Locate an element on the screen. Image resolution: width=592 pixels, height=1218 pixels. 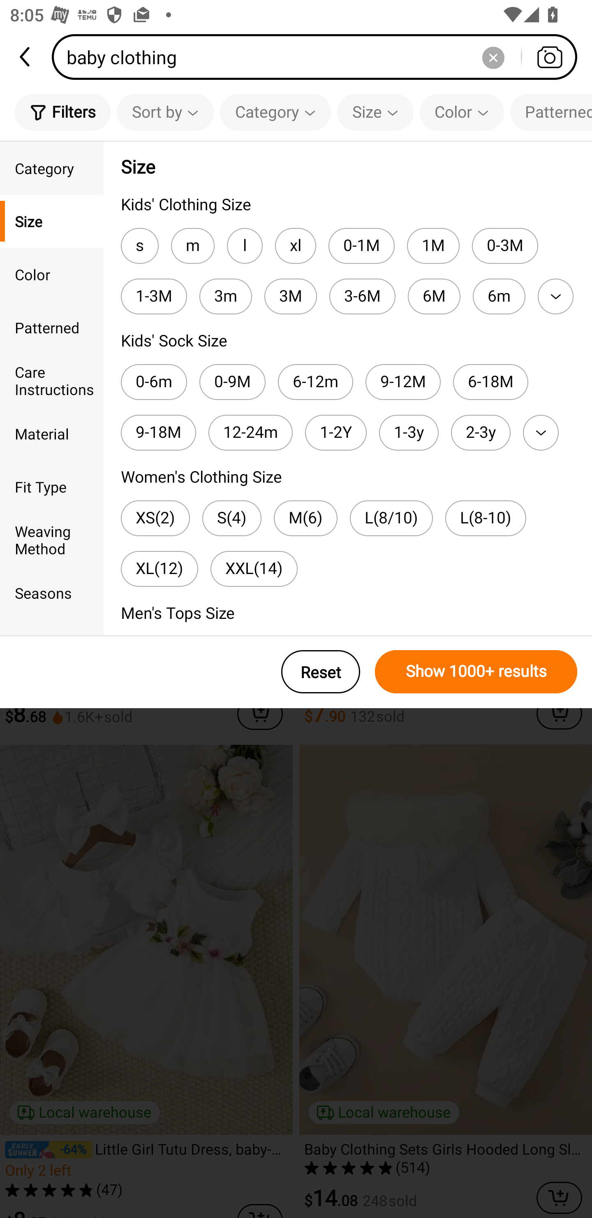
s is located at coordinates (139, 246).